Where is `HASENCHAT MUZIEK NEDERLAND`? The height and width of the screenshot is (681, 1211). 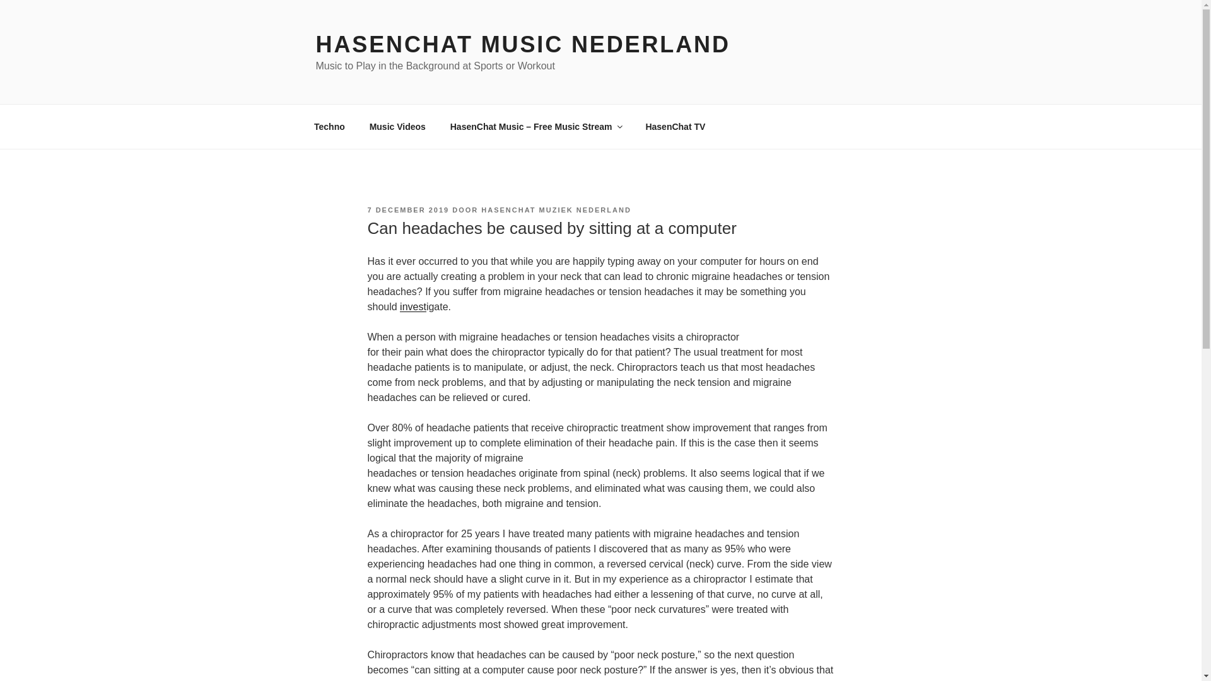
HASENCHAT MUZIEK NEDERLAND is located at coordinates (556, 210).